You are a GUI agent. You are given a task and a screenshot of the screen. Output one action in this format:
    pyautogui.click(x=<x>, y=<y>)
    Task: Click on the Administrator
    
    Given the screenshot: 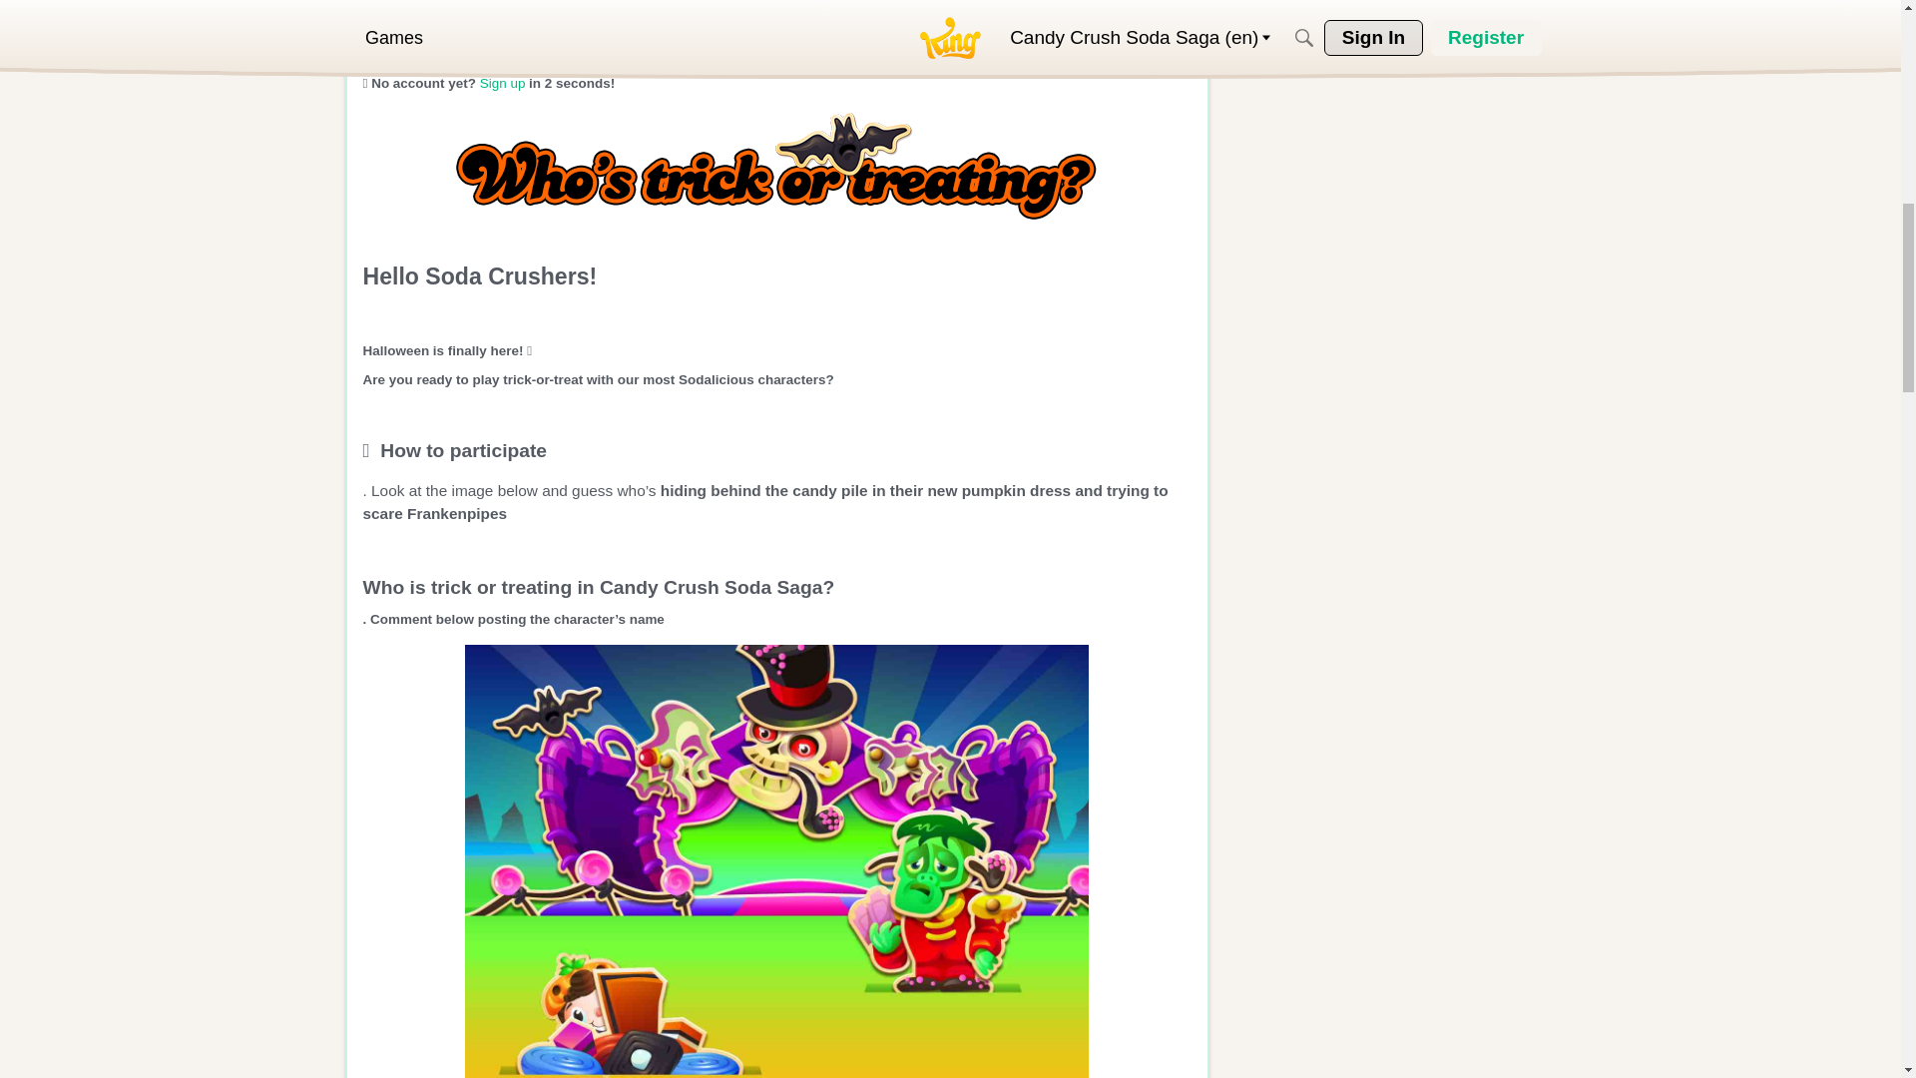 What is the action you would take?
    pyautogui.click(x=707, y=12)
    